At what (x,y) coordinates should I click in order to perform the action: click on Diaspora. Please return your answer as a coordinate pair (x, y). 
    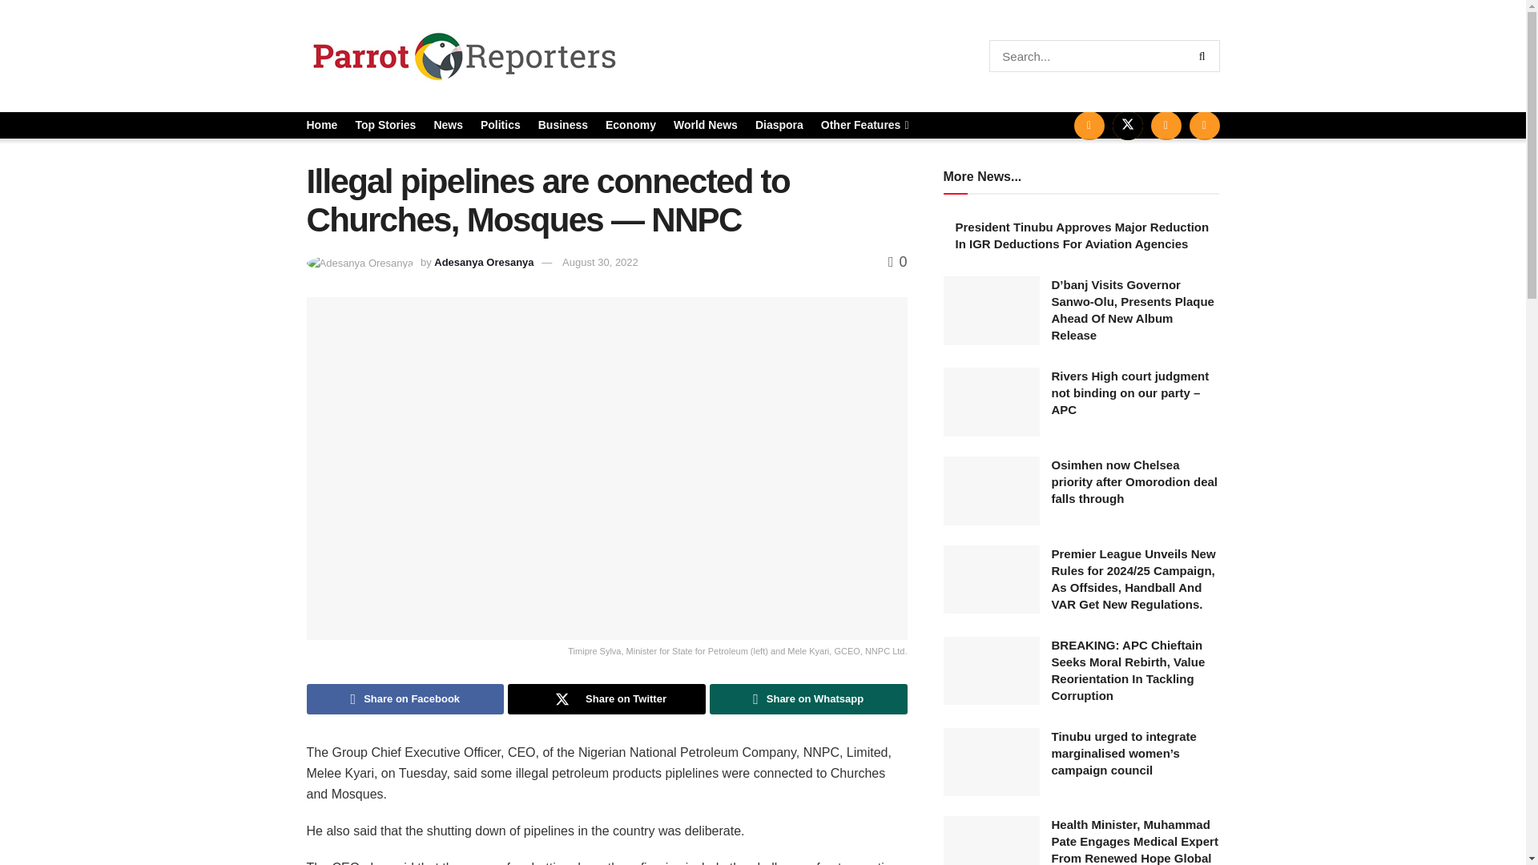
    Looking at the image, I should click on (779, 125).